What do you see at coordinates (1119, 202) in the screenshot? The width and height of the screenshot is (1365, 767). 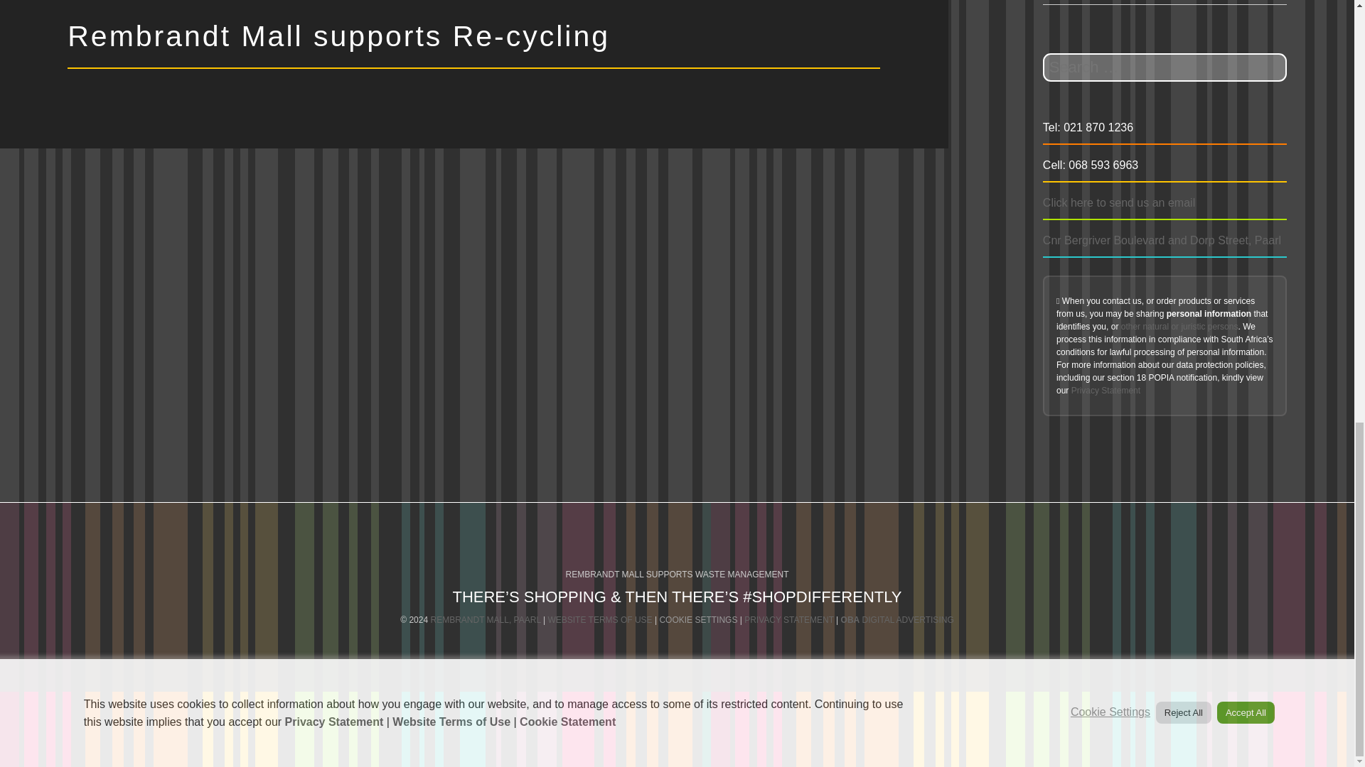 I see `Click here to send us an email` at bounding box center [1119, 202].